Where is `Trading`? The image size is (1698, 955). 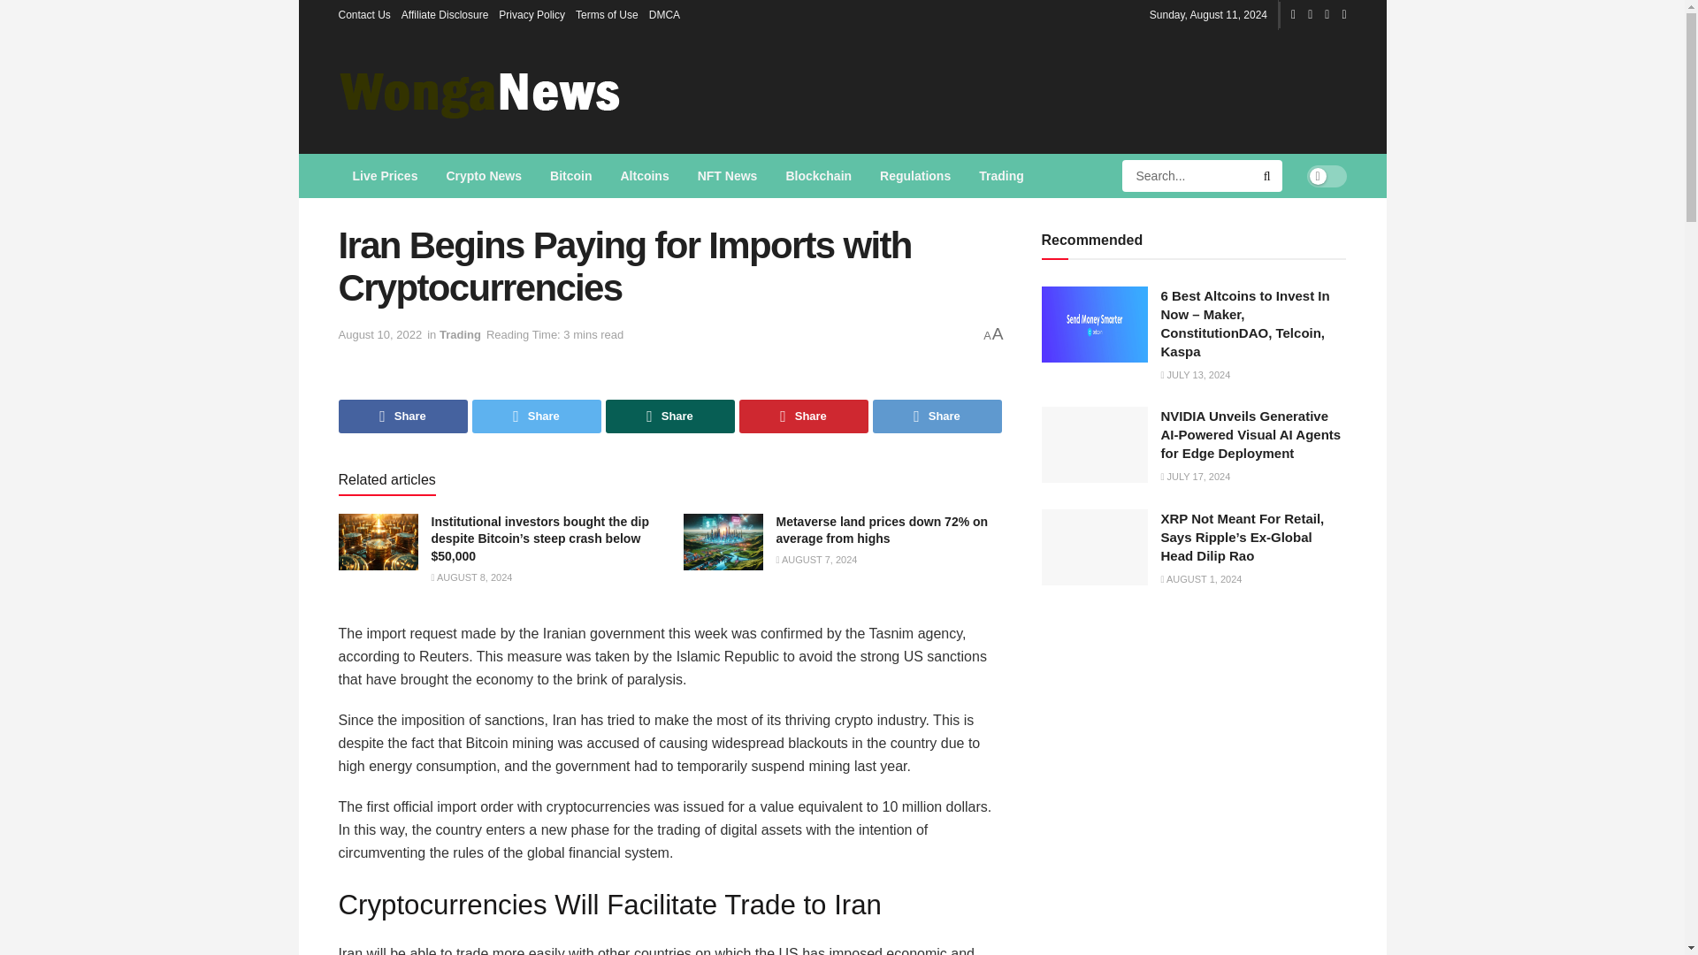 Trading is located at coordinates (460, 334).